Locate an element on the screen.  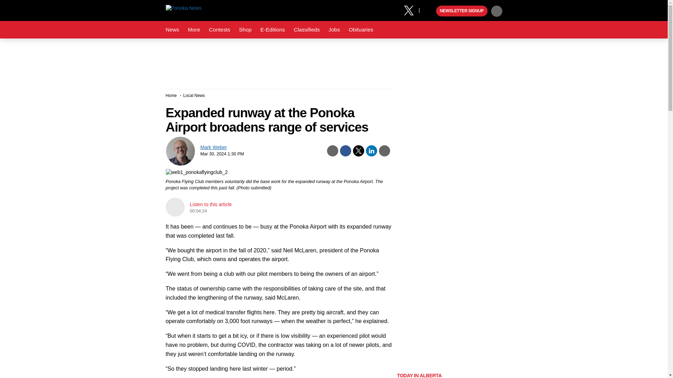
News is located at coordinates (172, 30).